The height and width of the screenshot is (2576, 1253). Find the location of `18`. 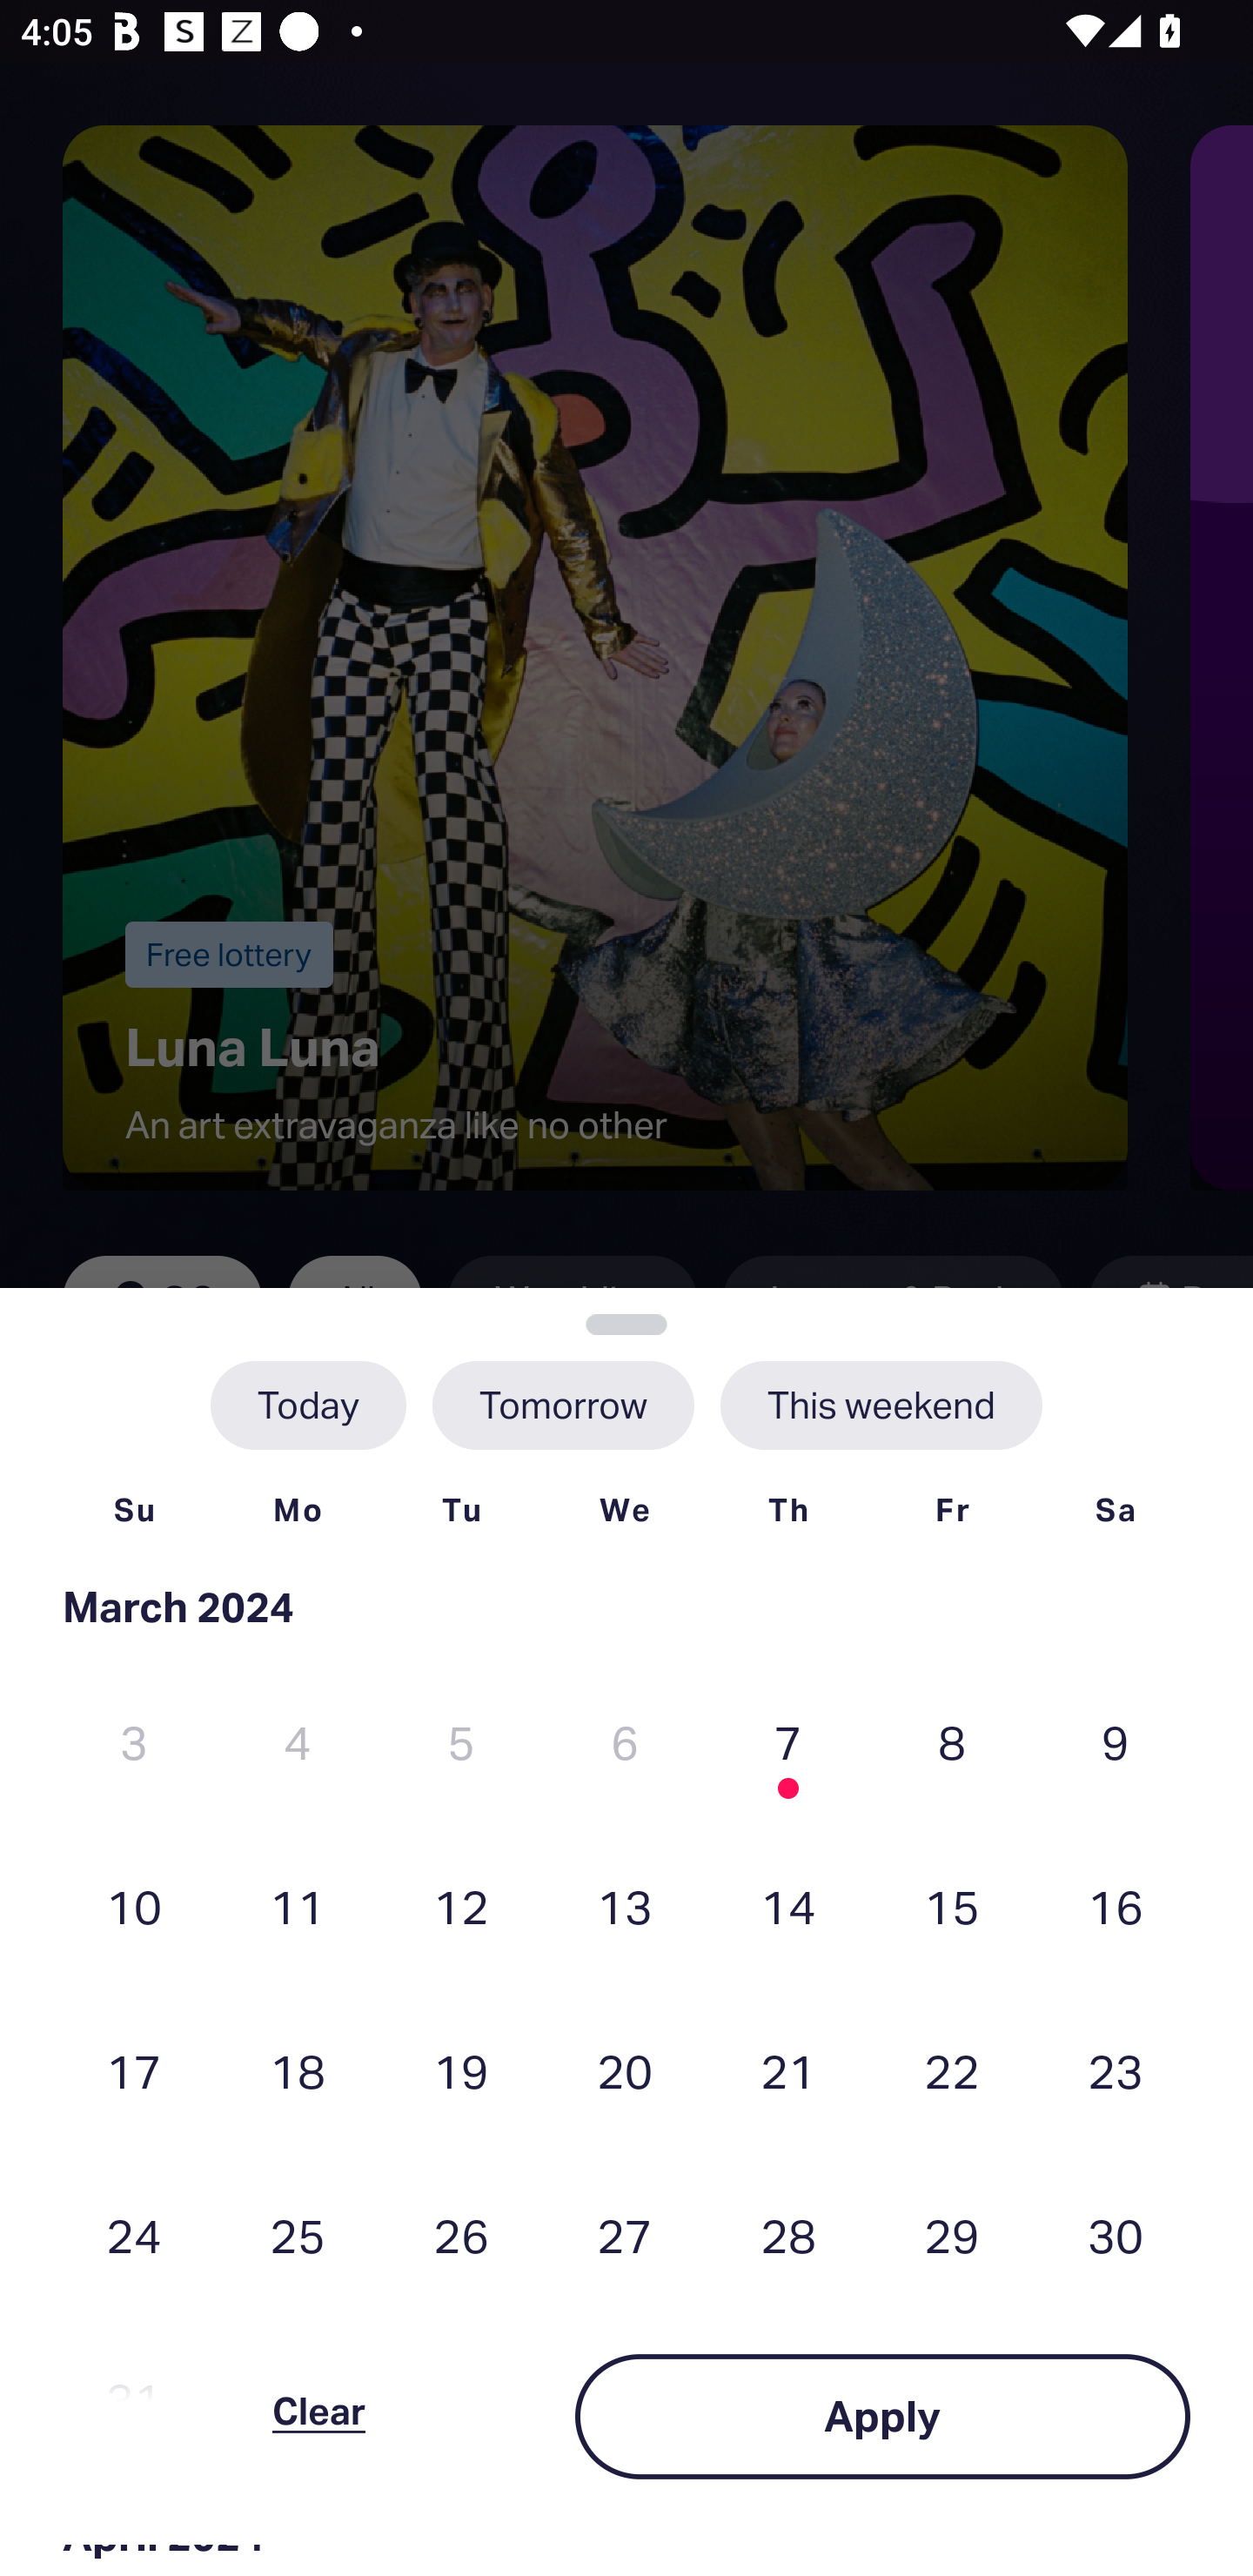

18 is located at coordinates (298, 2070).